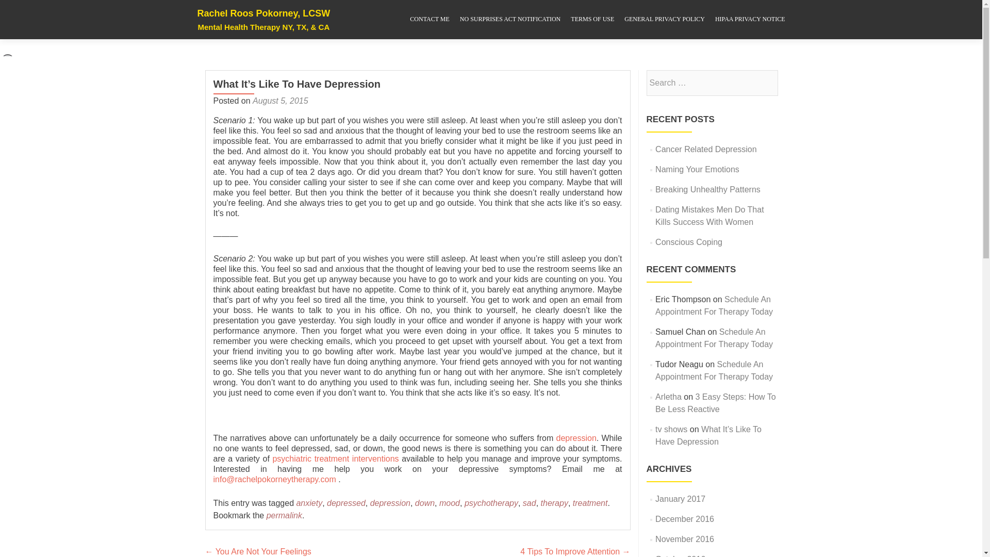  Describe the element at coordinates (390, 502) in the screenshot. I see `depression` at that location.